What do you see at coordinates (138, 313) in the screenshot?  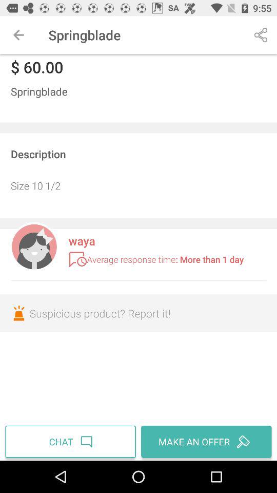 I see `flip to the suspicious product report icon` at bounding box center [138, 313].